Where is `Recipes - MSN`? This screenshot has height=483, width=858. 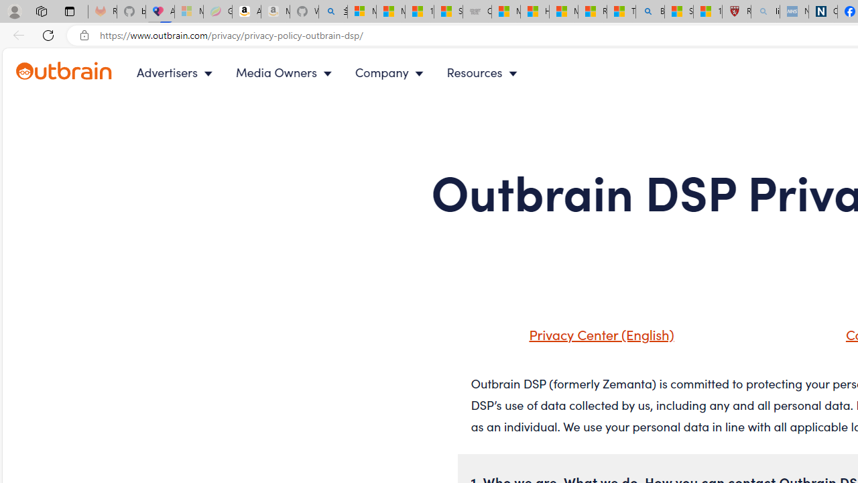 Recipes - MSN is located at coordinates (592, 12).